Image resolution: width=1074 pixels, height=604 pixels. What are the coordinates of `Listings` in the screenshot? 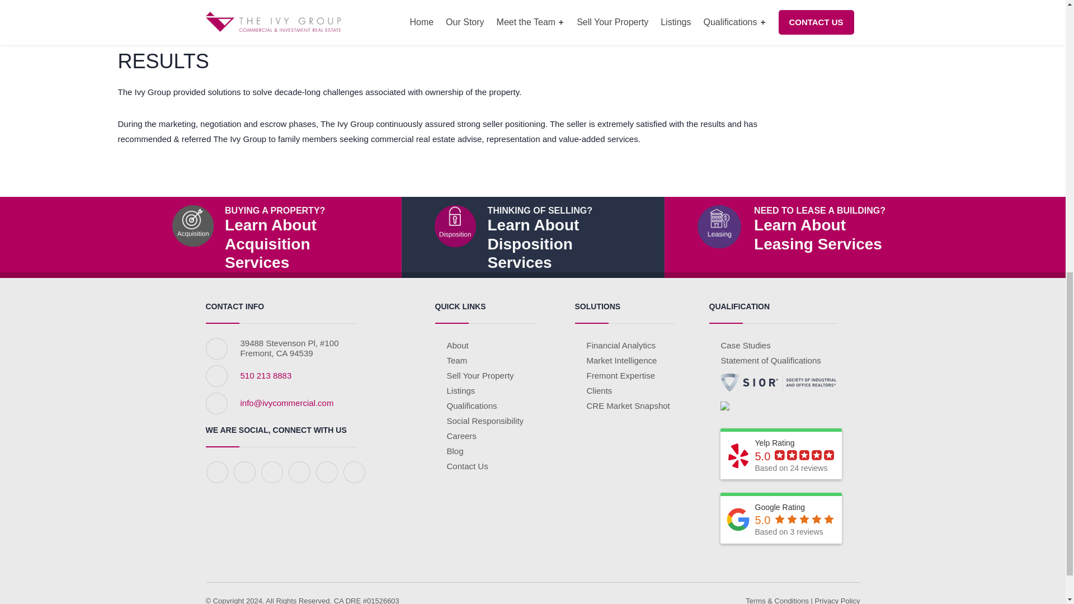 It's located at (621, 346).